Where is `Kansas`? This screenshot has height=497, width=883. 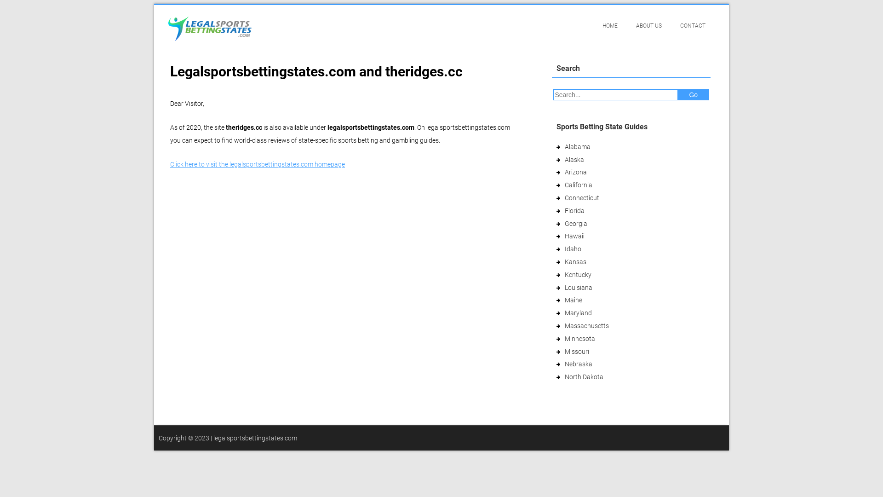
Kansas is located at coordinates (576, 262).